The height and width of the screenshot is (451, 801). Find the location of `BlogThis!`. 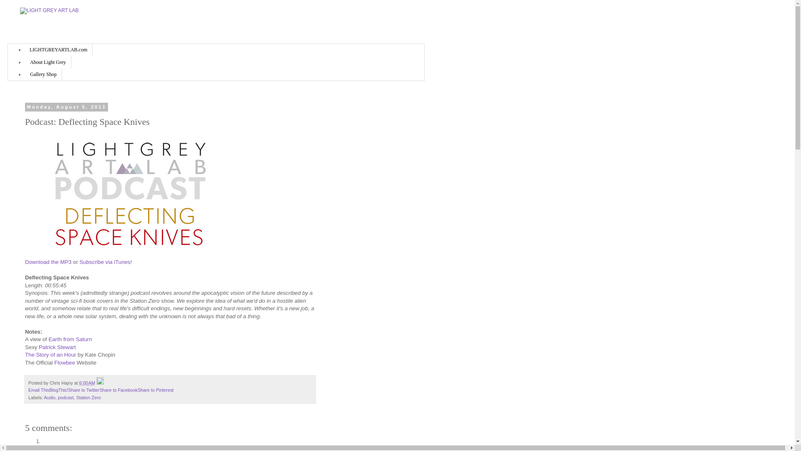

BlogThis! is located at coordinates (58, 390).